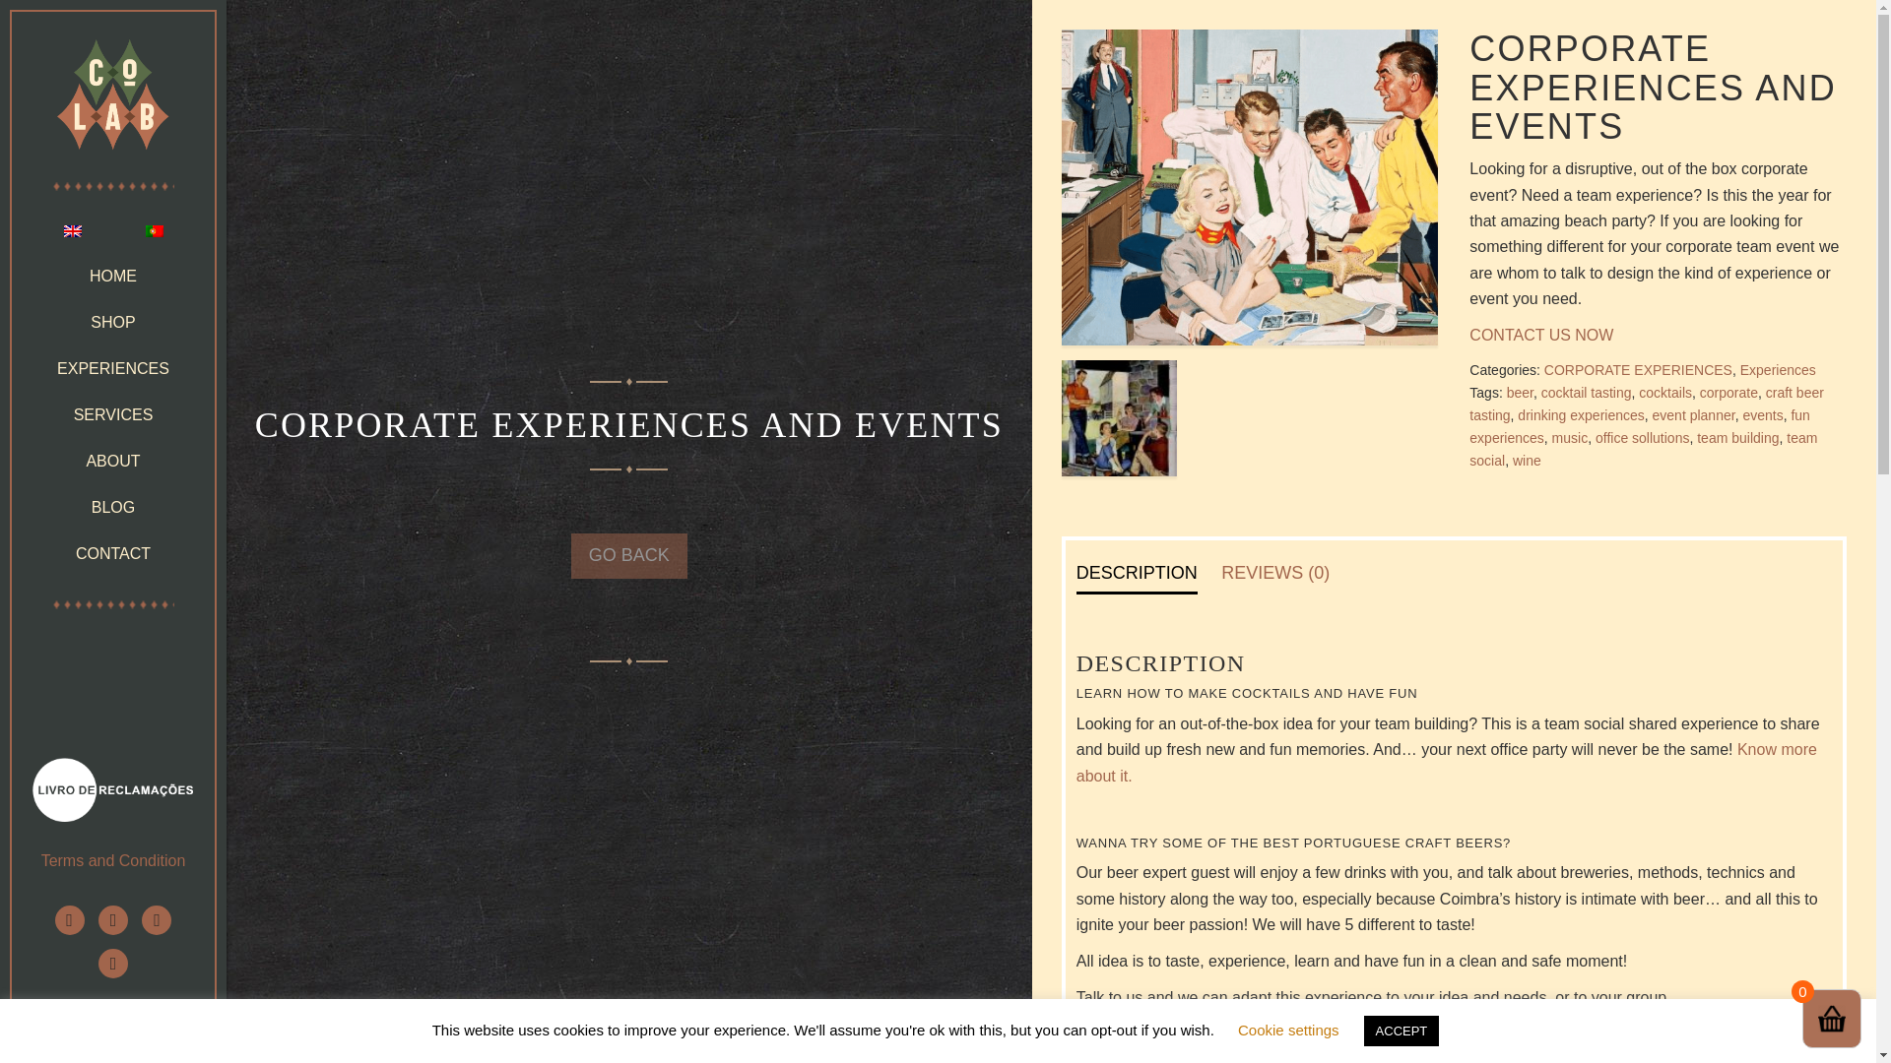 The width and height of the screenshot is (1891, 1063). Describe the element at coordinates (112, 506) in the screenshot. I see `BLOG` at that location.